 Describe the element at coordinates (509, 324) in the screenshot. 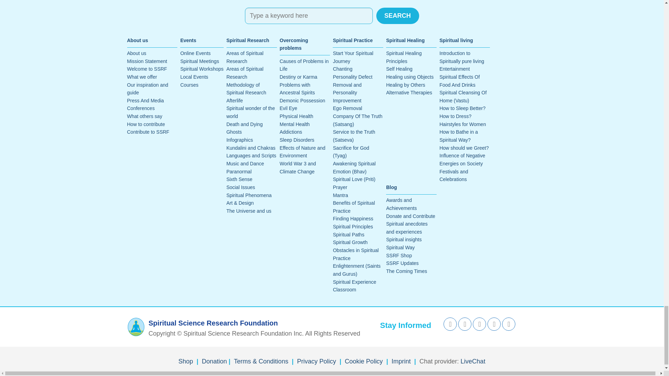

I see `Pinterest` at that location.